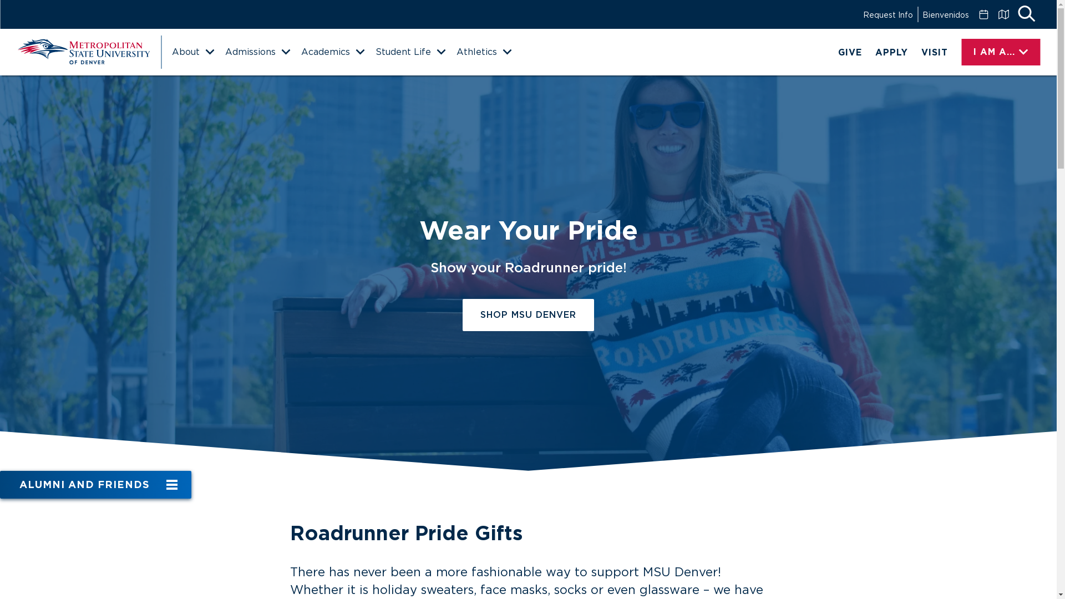 This screenshot has height=599, width=1065. I want to click on Map, so click(1003, 14).